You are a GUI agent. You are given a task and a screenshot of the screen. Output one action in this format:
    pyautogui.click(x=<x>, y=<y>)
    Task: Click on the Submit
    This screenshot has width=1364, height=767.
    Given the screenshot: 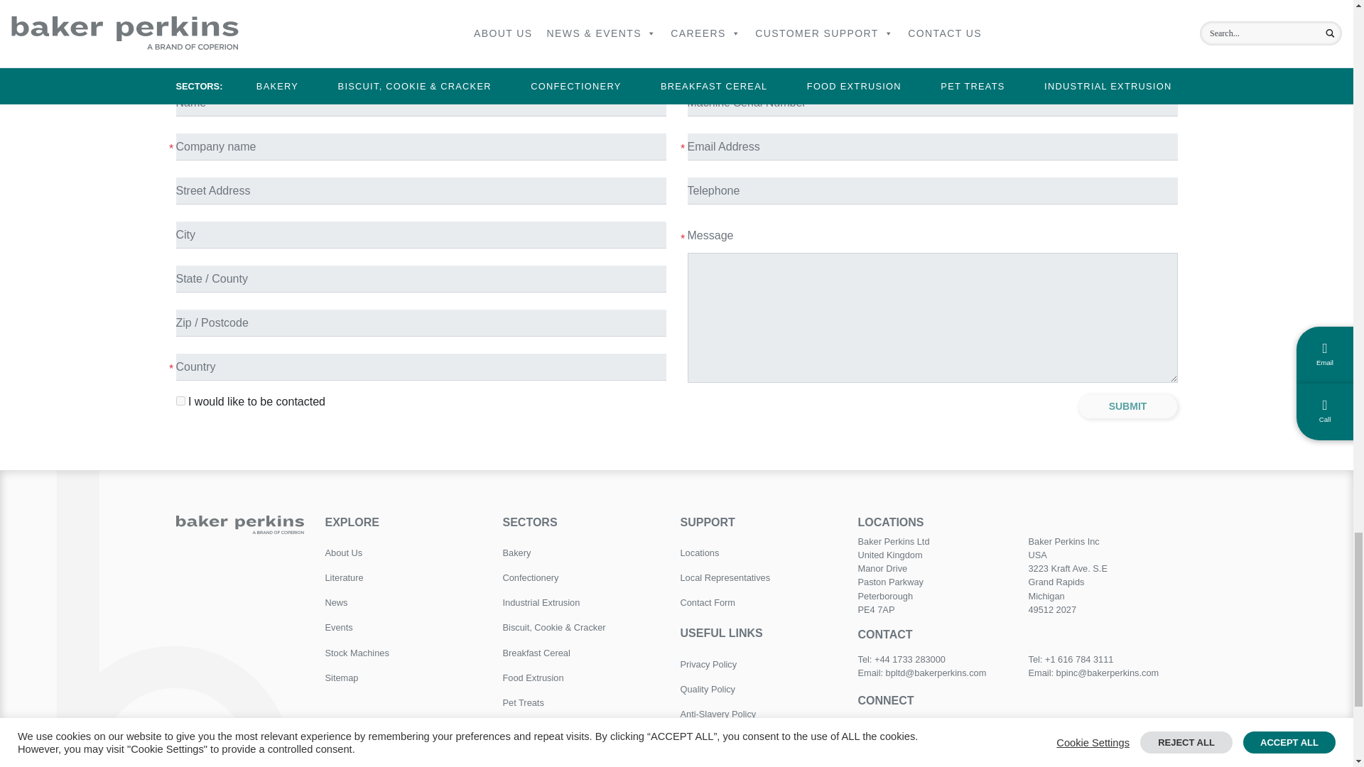 What is the action you would take?
    pyautogui.click(x=1128, y=406)
    